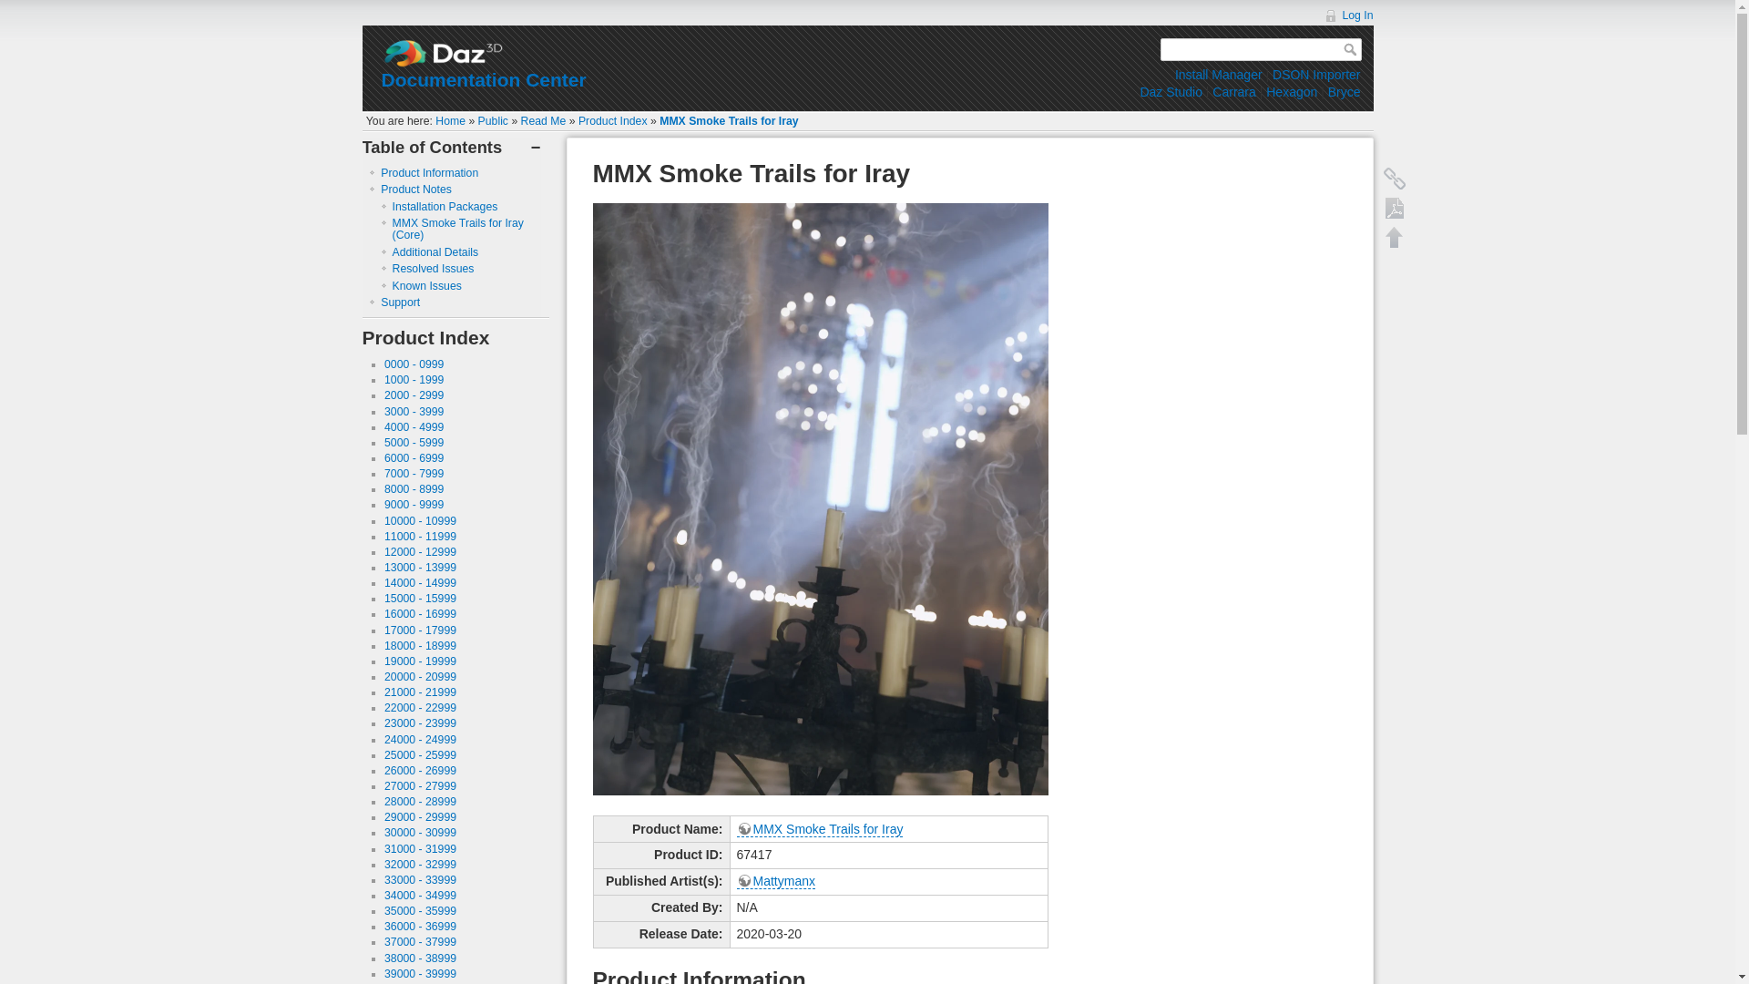 This screenshot has width=1749, height=984. I want to click on public:software:carrara:start, so click(1233, 91).